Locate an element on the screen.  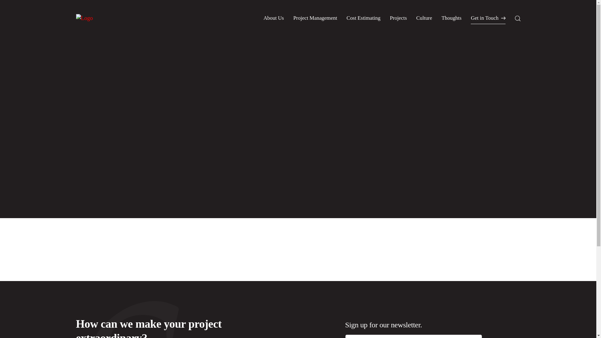
Culture is located at coordinates (424, 18).